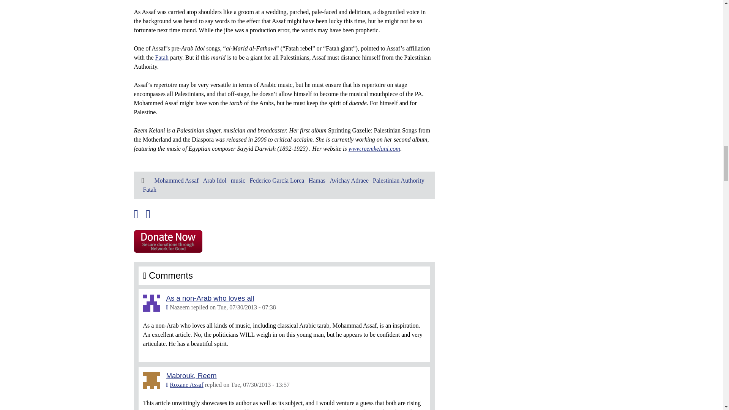 Image resolution: width=729 pixels, height=410 pixels. Describe the element at coordinates (374, 148) in the screenshot. I see `www.reemkelani.com` at that location.